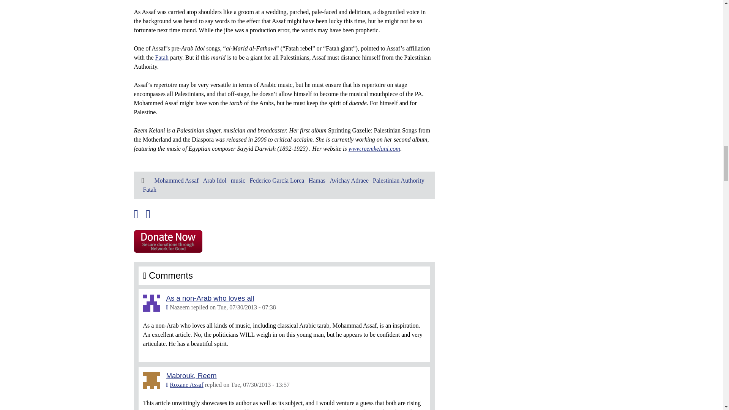 Image resolution: width=729 pixels, height=410 pixels. Describe the element at coordinates (374, 148) in the screenshot. I see `www.reemkelani.com` at that location.